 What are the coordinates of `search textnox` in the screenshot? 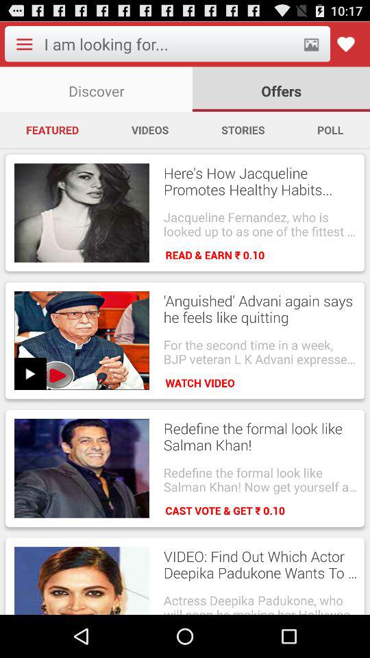 It's located at (169, 44).